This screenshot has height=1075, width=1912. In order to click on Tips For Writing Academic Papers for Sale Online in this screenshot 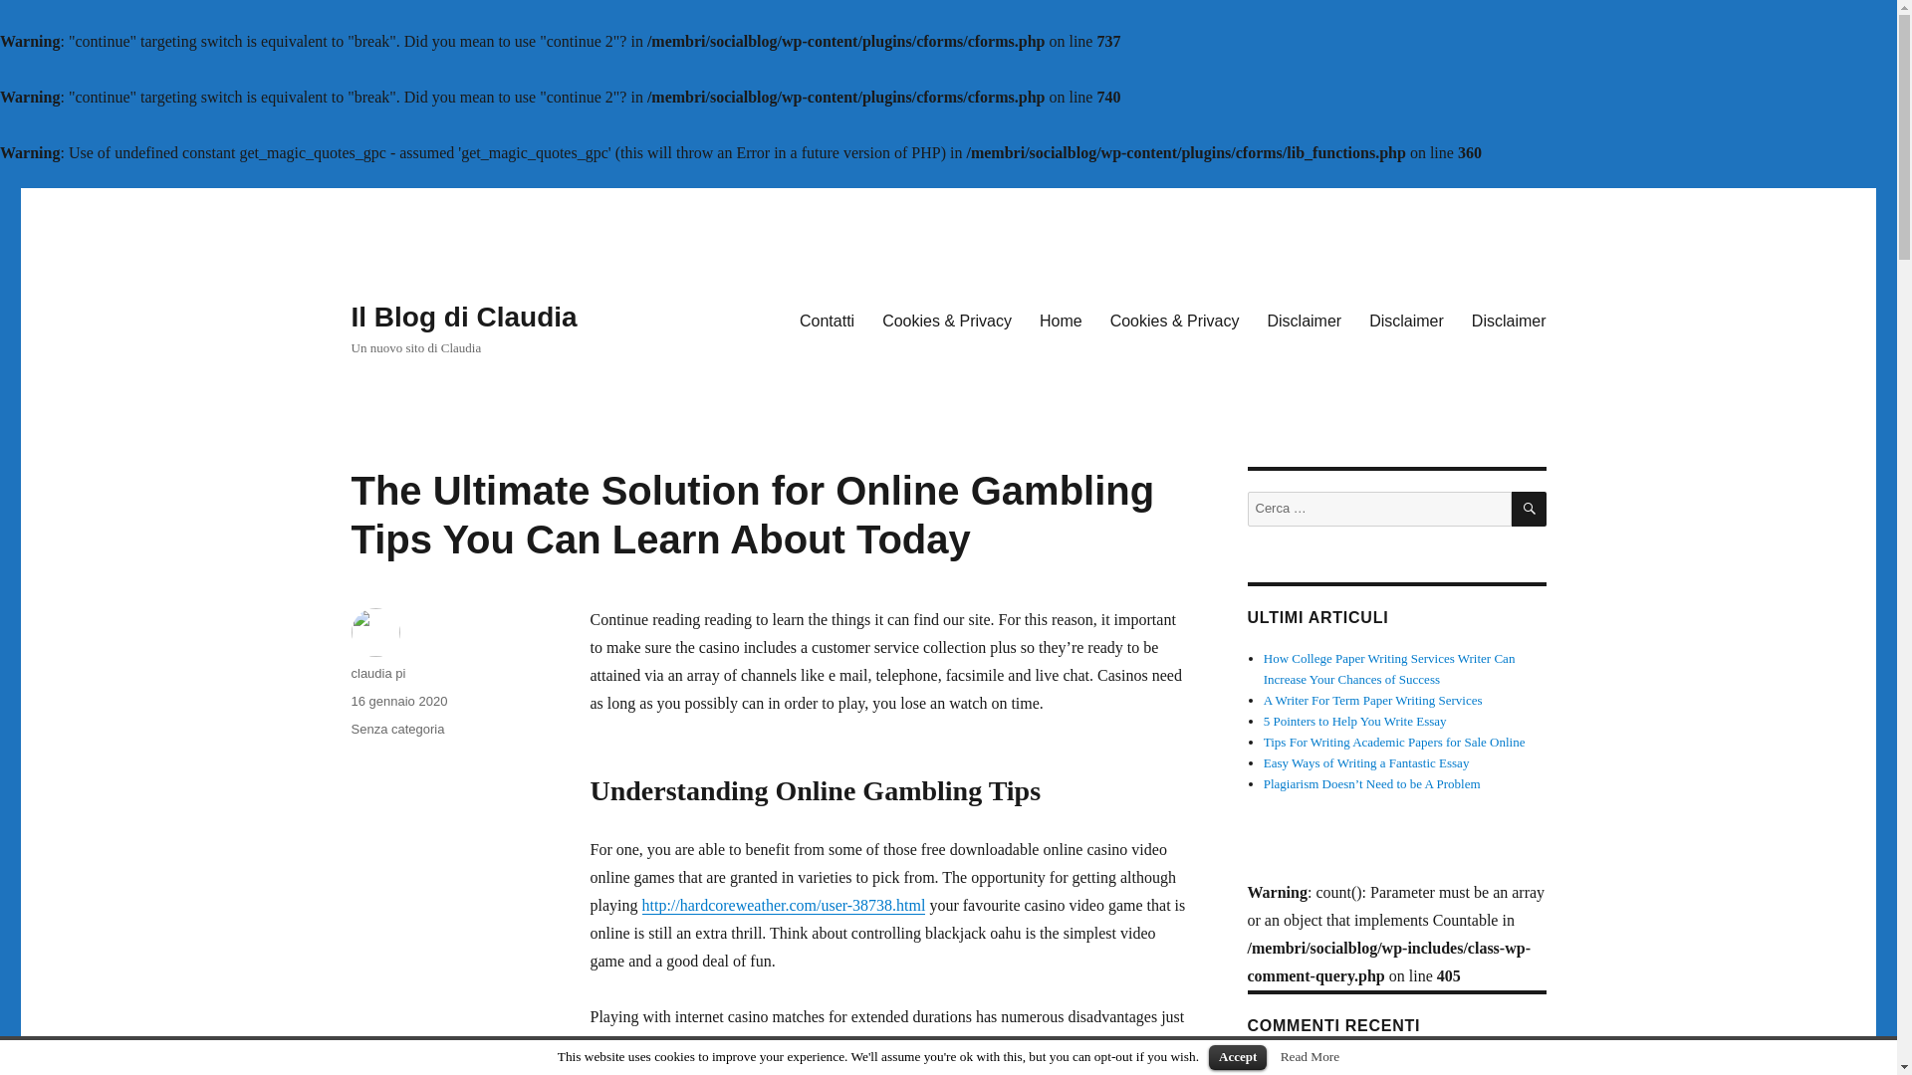, I will do `click(1394, 741)`.